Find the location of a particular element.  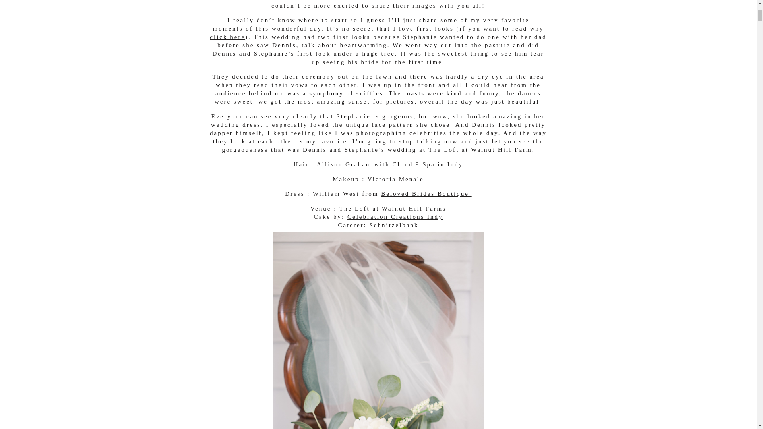

The Loft at Walnut Hill Farms is located at coordinates (393, 209).